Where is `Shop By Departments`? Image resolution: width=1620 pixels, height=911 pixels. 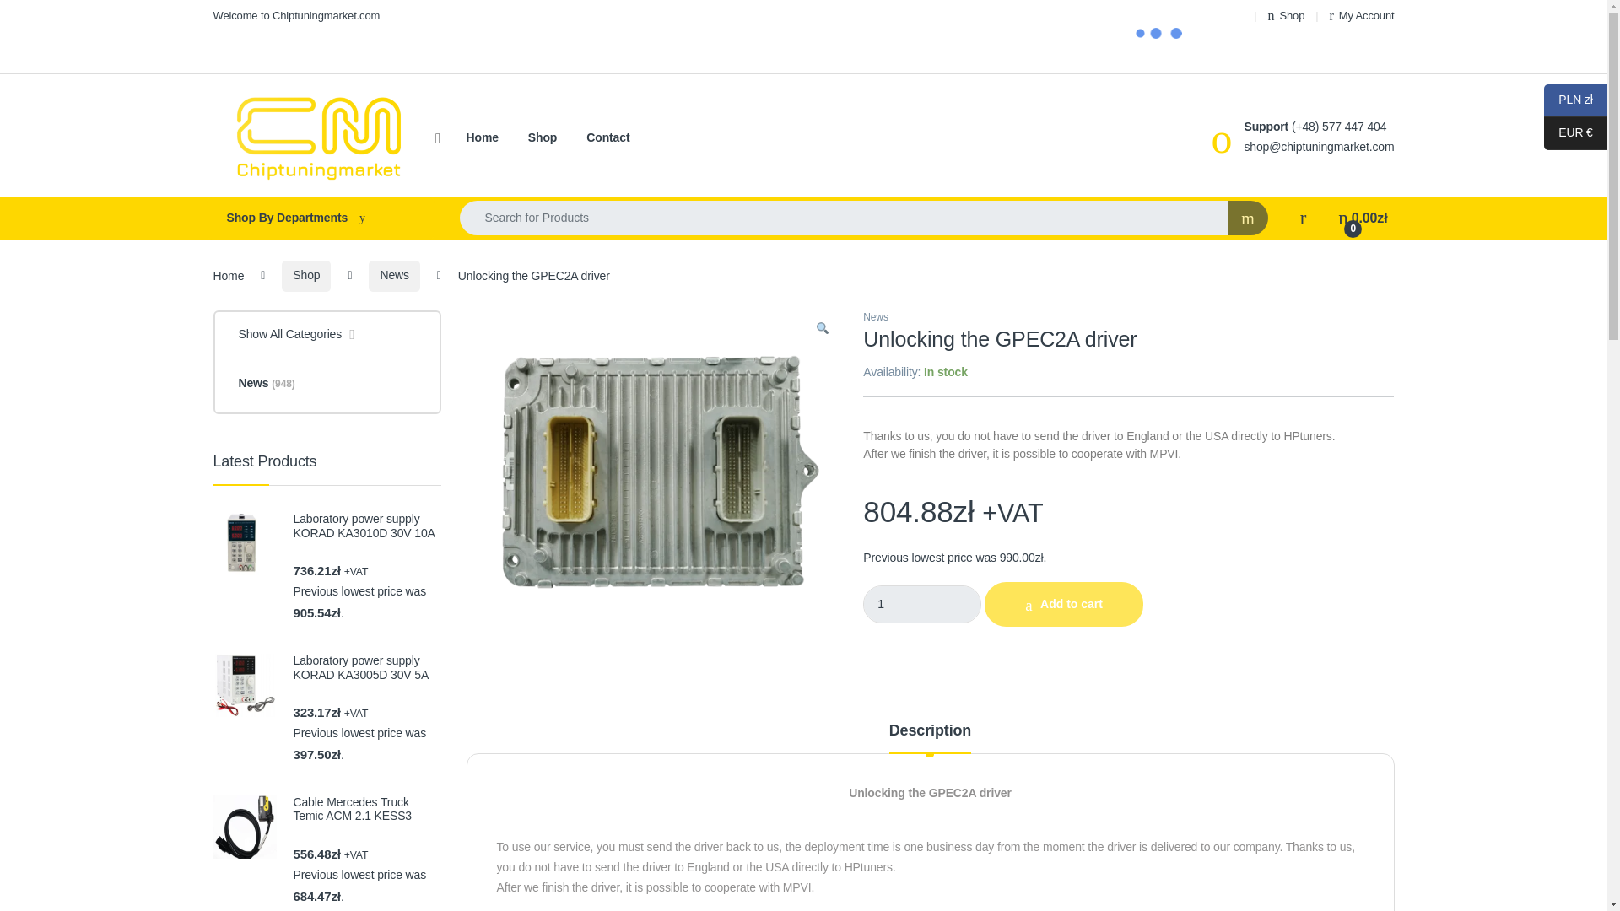 Shop By Departments is located at coordinates (319, 218).